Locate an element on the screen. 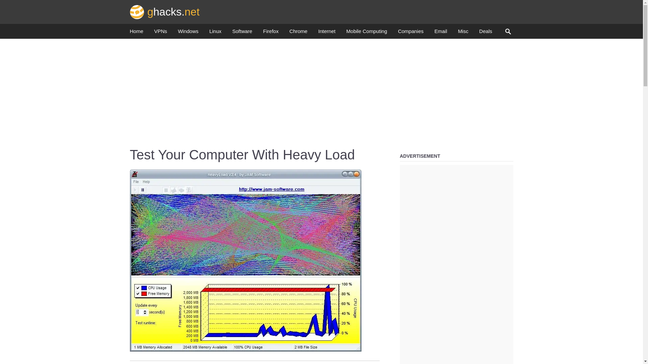 The image size is (648, 364). Linux is located at coordinates (215, 33).